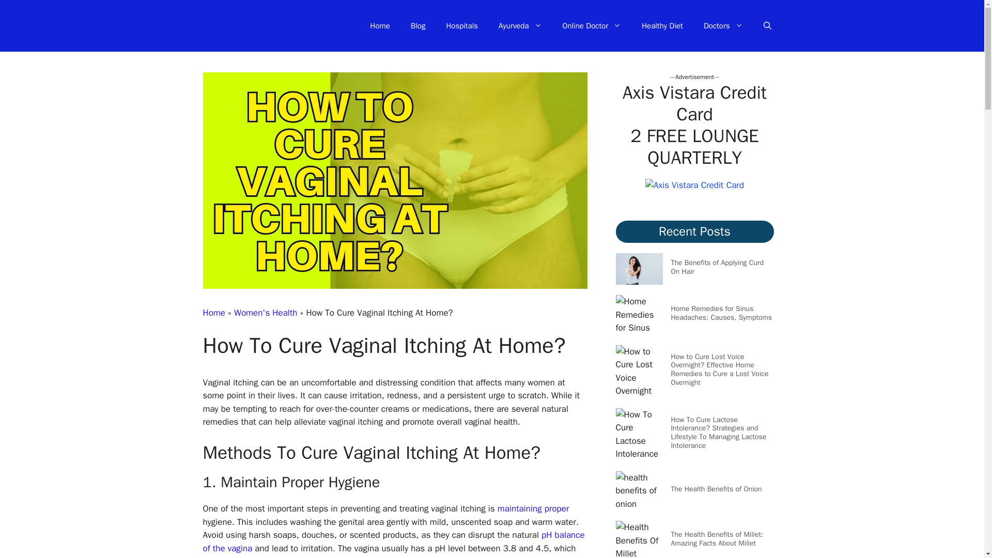 The width and height of the screenshot is (992, 558). Describe the element at coordinates (417, 26) in the screenshot. I see `Blog` at that location.